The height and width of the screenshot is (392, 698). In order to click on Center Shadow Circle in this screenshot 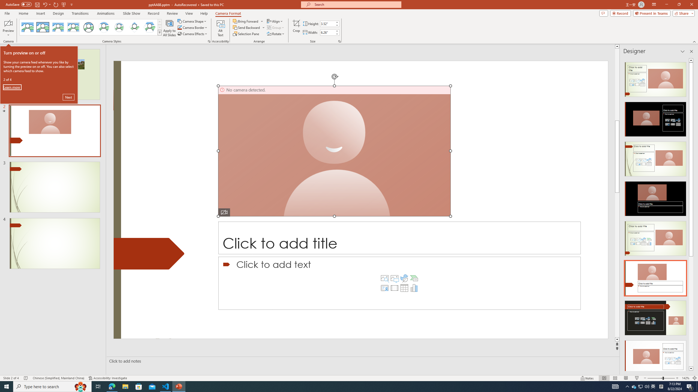, I will do `click(104, 27)`.